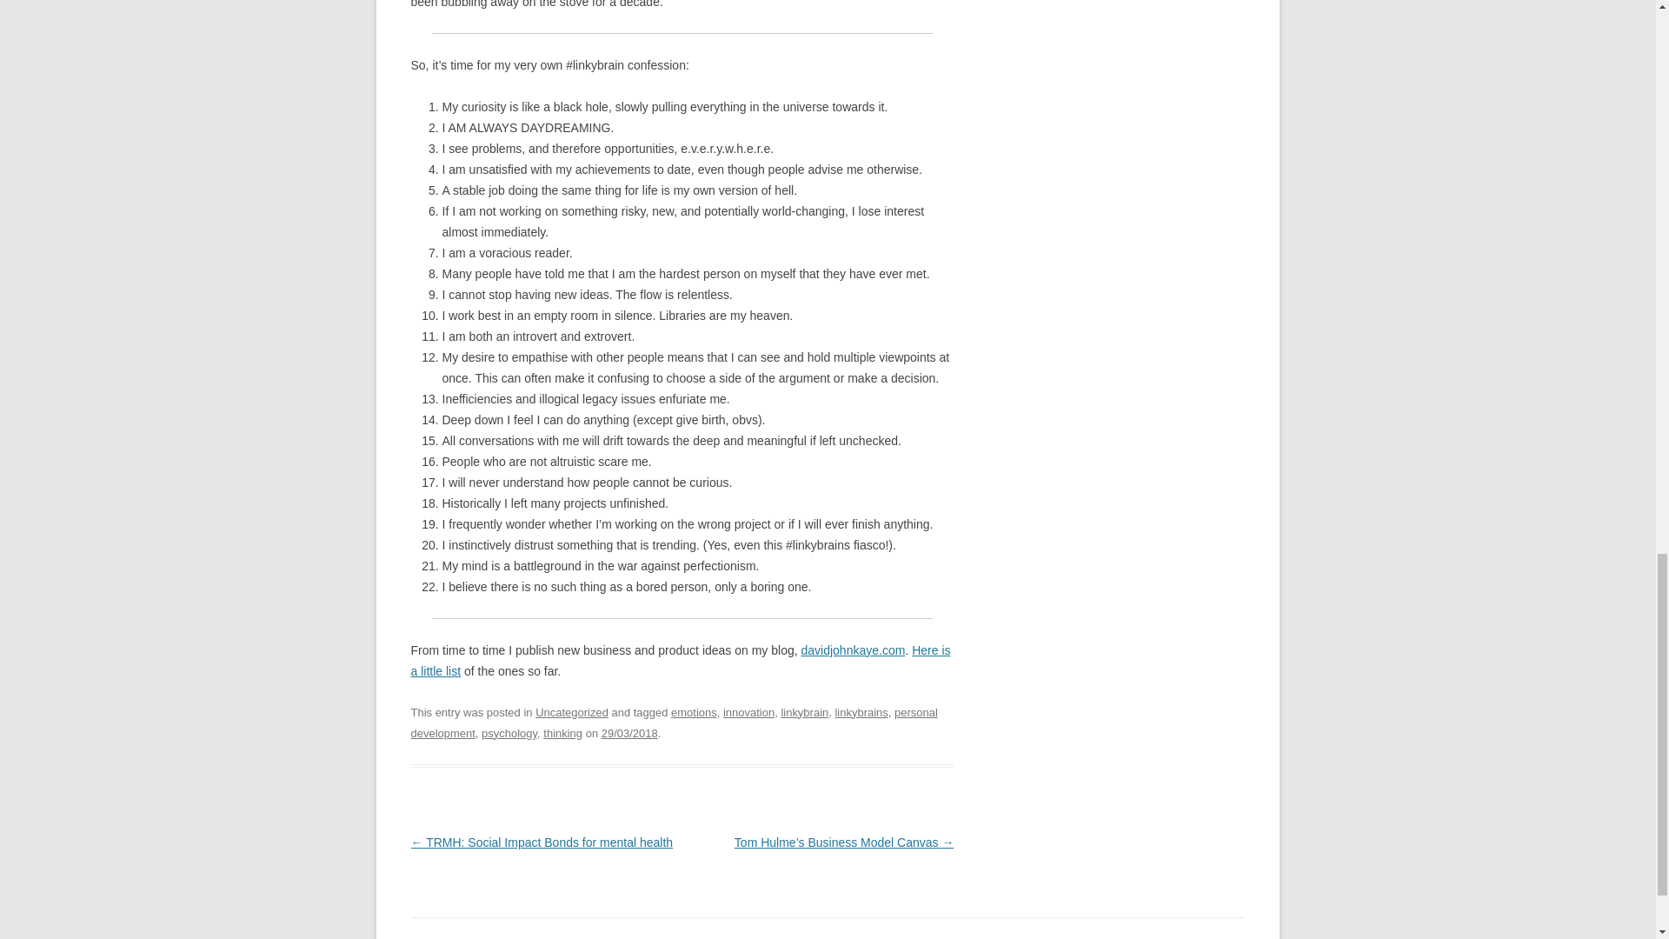 The image size is (1669, 939). Describe the element at coordinates (748, 713) in the screenshot. I see `innovation` at that location.